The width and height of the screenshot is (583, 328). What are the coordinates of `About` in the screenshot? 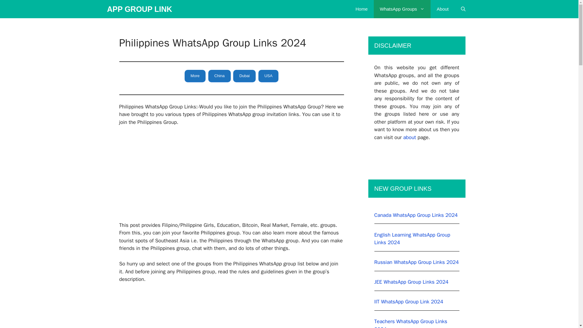 It's located at (443, 9).